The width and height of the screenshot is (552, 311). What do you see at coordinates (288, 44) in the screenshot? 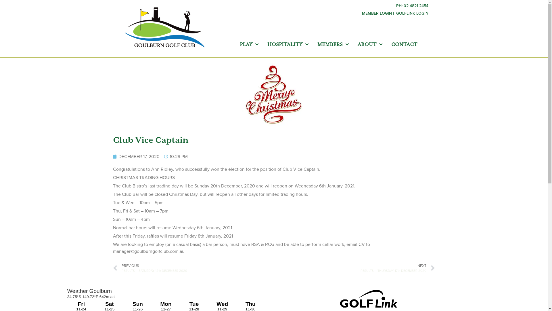
I see `HOSPITALITY` at bounding box center [288, 44].